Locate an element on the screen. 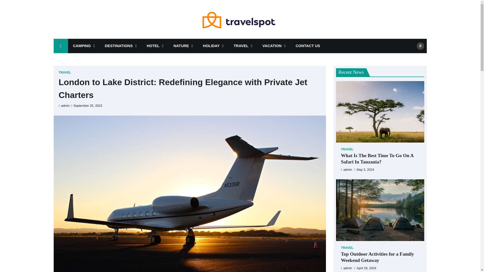  DESTINATIONS is located at coordinates (120, 46).